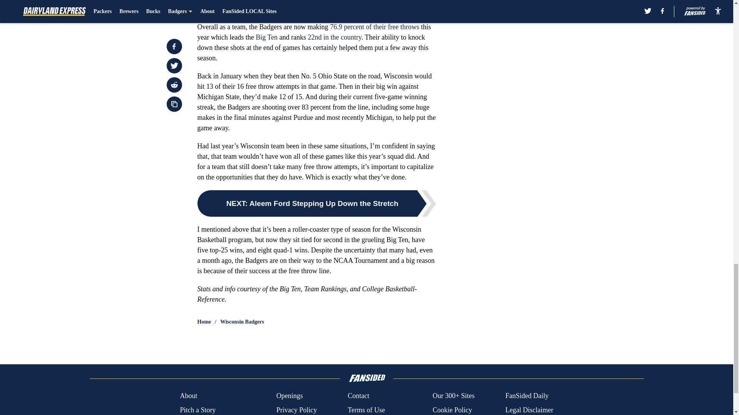  What do you see at coordinates (527, 396) in the screenshot?
I see `FanSided Daily` at bounding box center [527, 396].